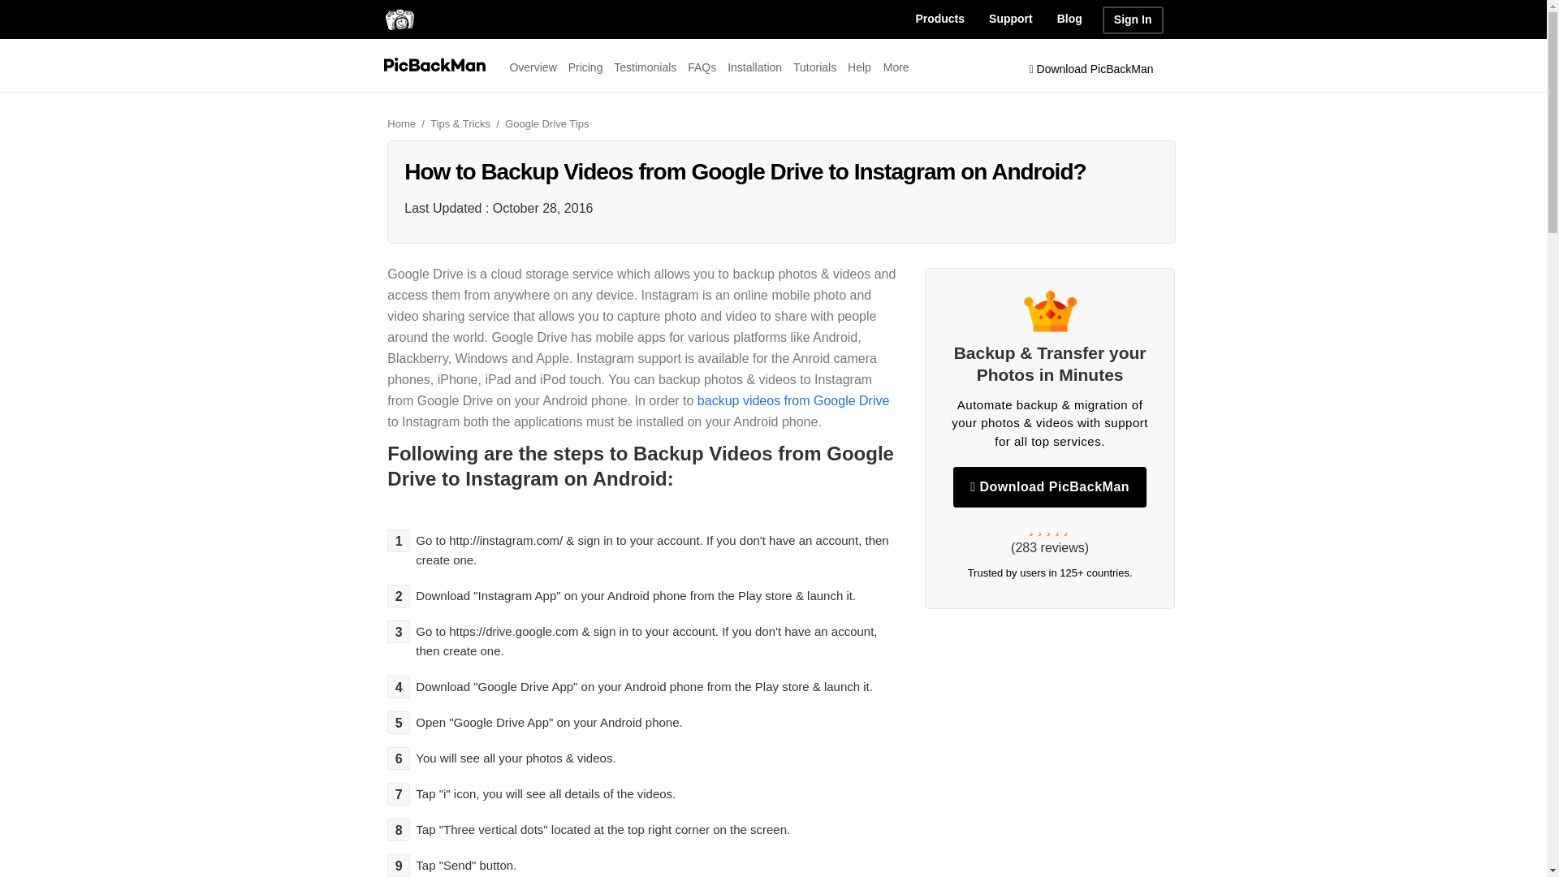 The height and width of the screenshot is (877, 1559). Describe the element at coordinates (859, 67) in the screenshot. I see `Help` at that location.